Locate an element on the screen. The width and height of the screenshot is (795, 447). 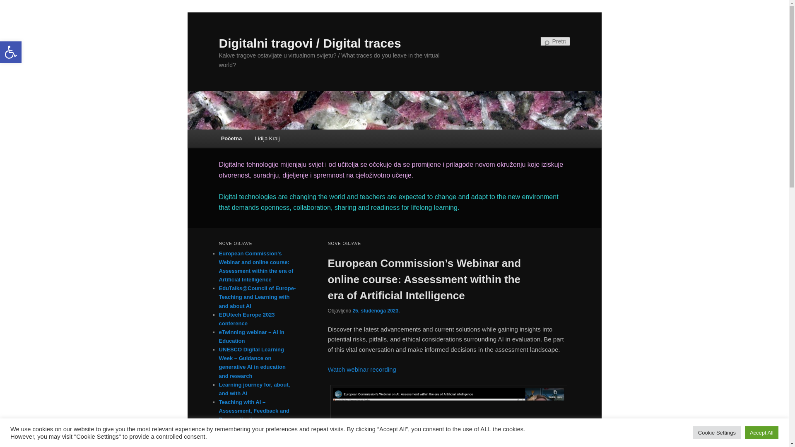
25. studenoga 2023. is located at coordinates (376, 311).